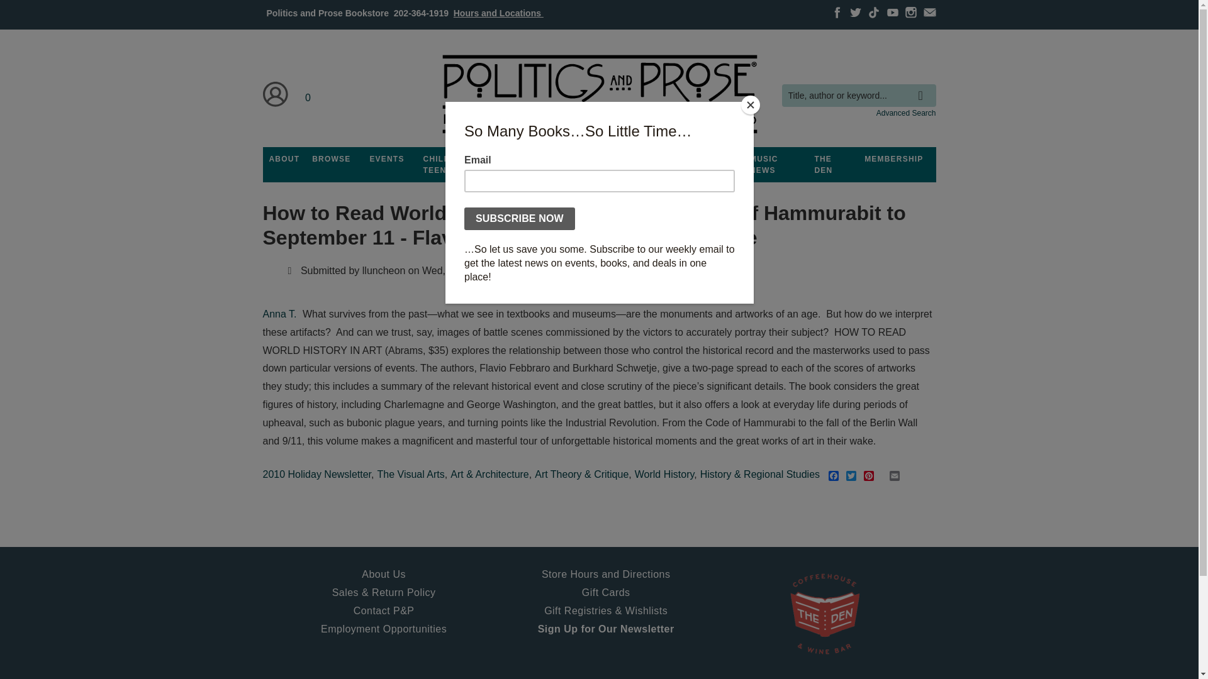 The width and height of the screenshot is (1208, 679). What do you see at coordinates (386, 159) in the screenshot?
I see `See our event calendar` at bounding box center [386, 159].